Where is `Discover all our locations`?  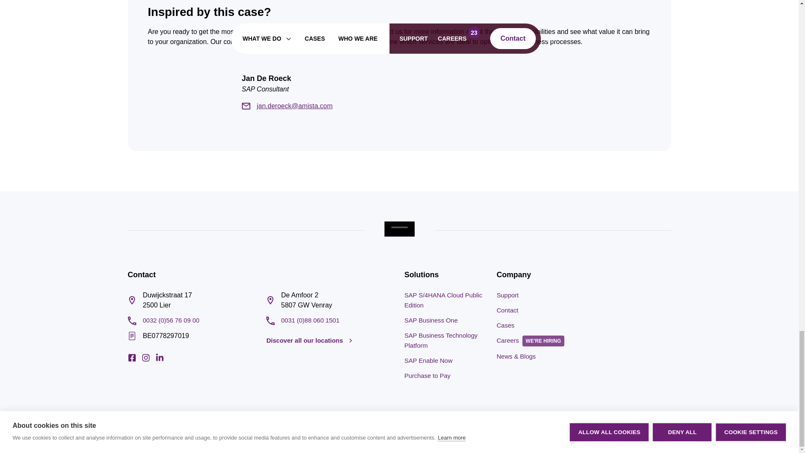 Discover all our locations is located at coordinates (309, 341).